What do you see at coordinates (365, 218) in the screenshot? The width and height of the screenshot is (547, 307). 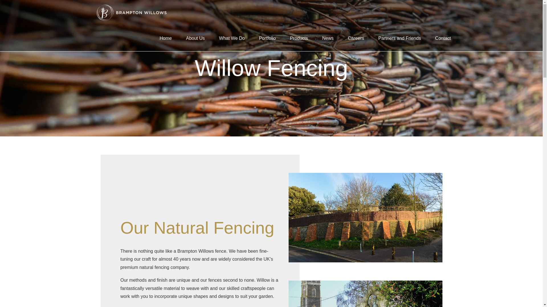 I see `willow-wall-topper` at bounding box center [365, 218].